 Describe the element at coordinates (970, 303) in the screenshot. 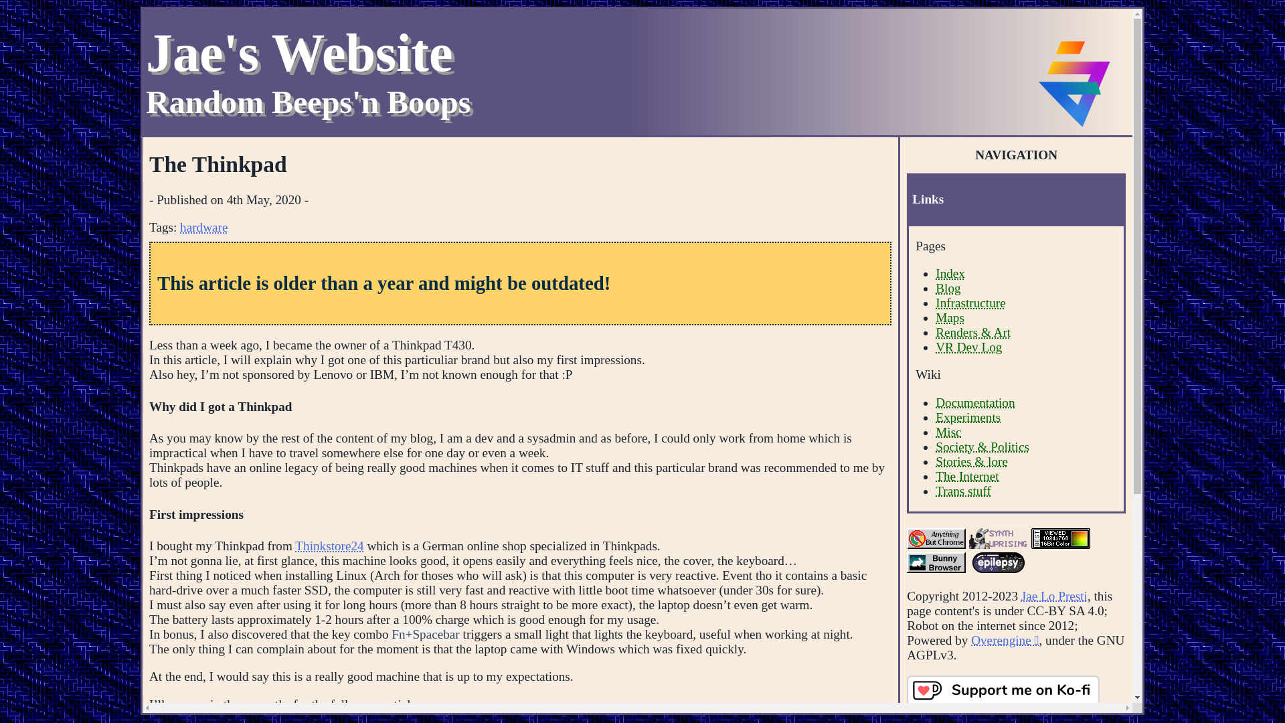

I see `Infrastructure` at that location.